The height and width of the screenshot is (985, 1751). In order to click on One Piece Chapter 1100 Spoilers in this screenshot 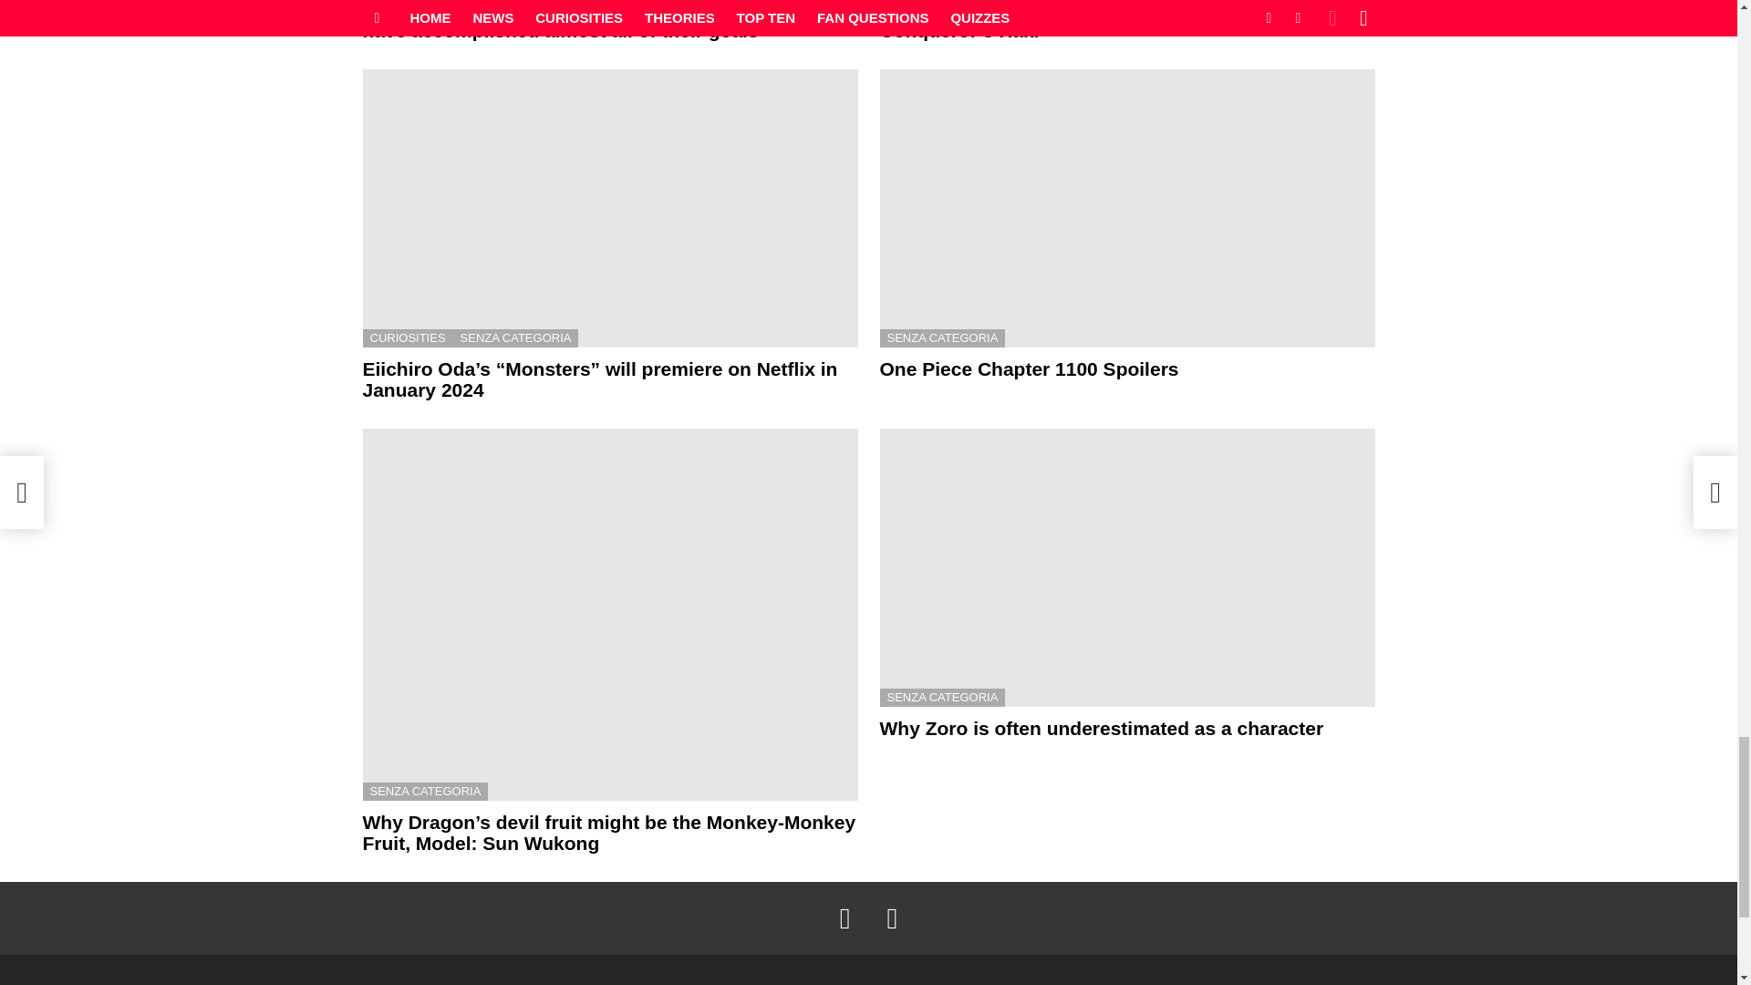, I will do `click(1126, 208)`.